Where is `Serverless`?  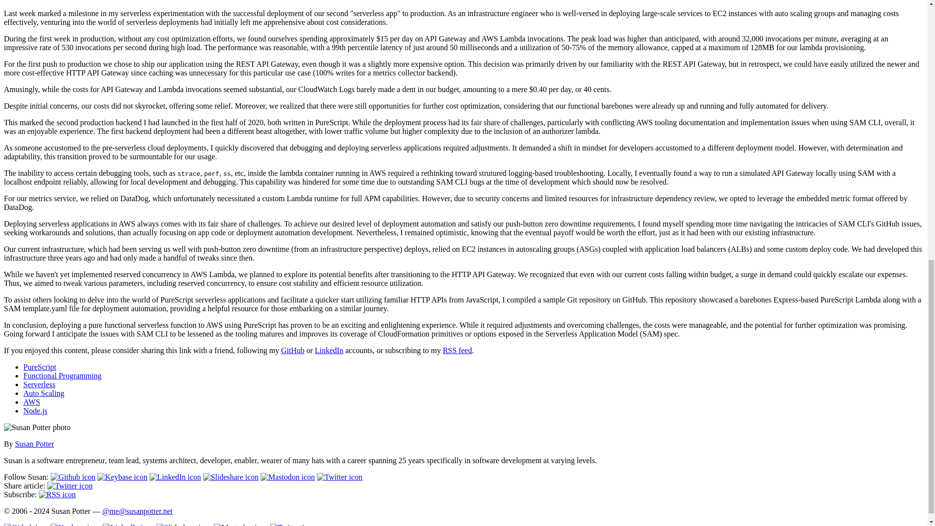 Serverless is located at coordinates (39, 384).